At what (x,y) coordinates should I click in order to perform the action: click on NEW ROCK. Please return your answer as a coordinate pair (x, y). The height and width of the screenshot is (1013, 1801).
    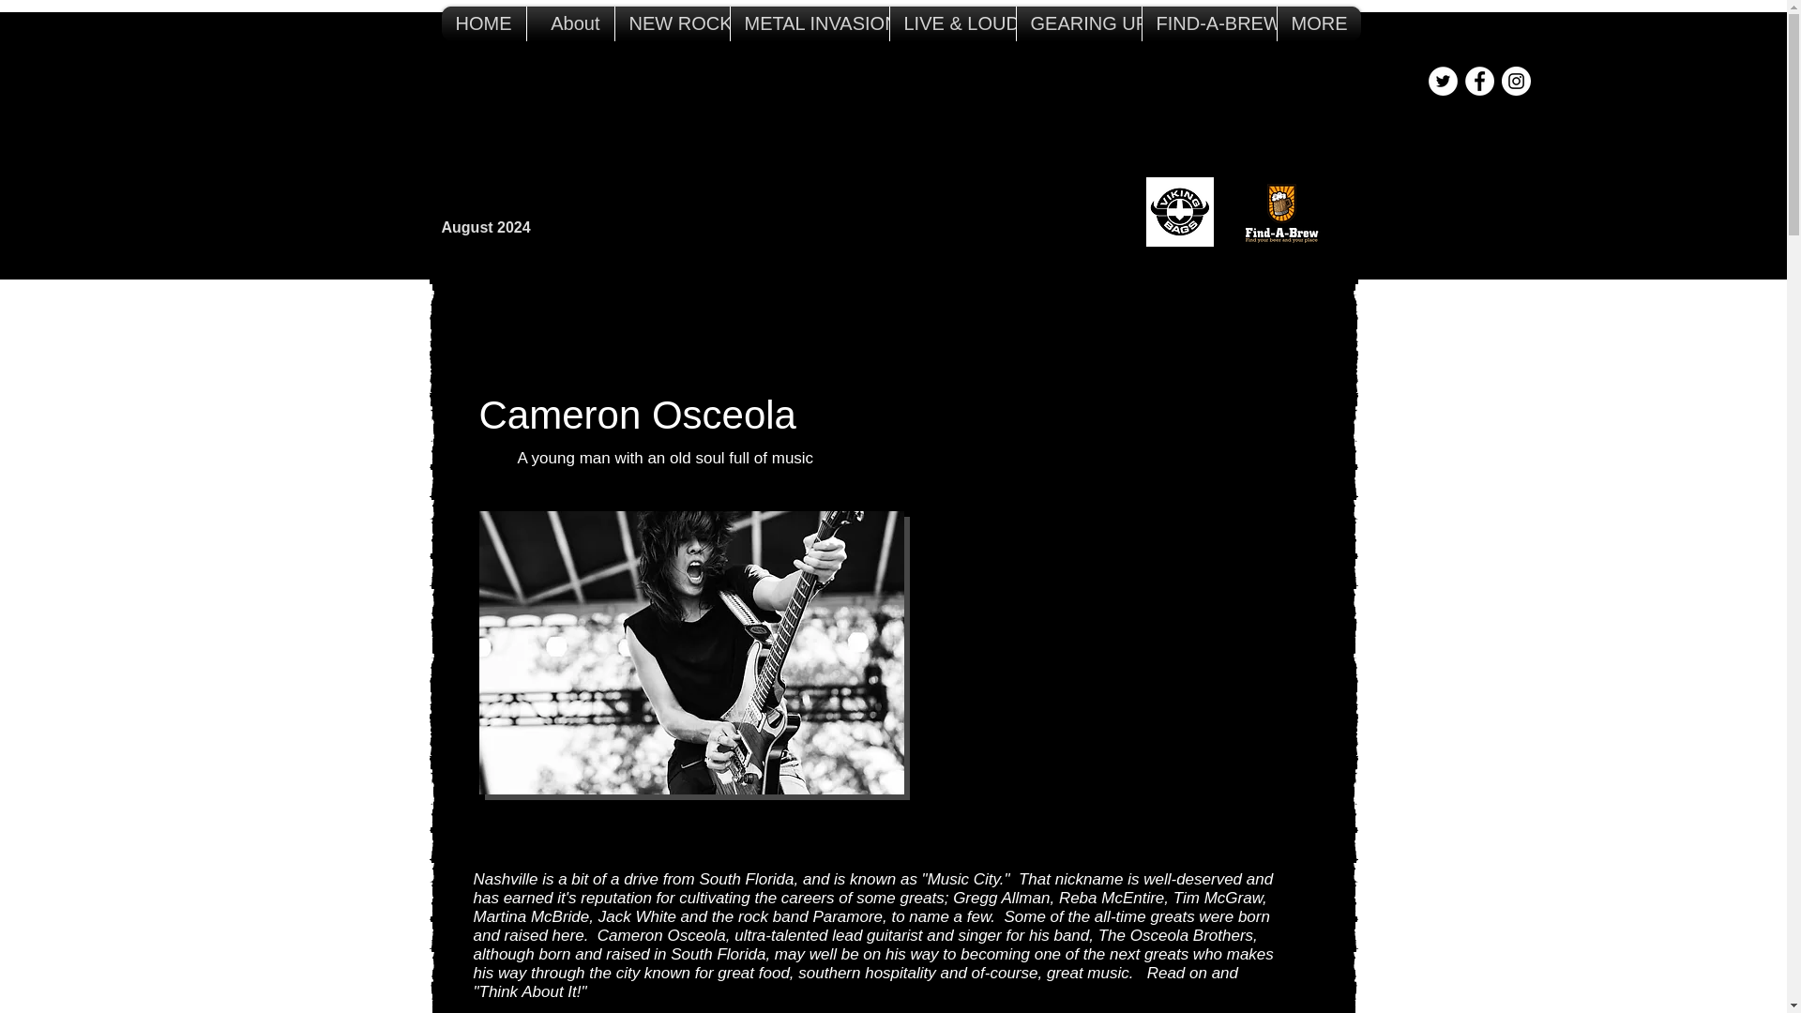
    Looking at the image, I should click on (672, 23).